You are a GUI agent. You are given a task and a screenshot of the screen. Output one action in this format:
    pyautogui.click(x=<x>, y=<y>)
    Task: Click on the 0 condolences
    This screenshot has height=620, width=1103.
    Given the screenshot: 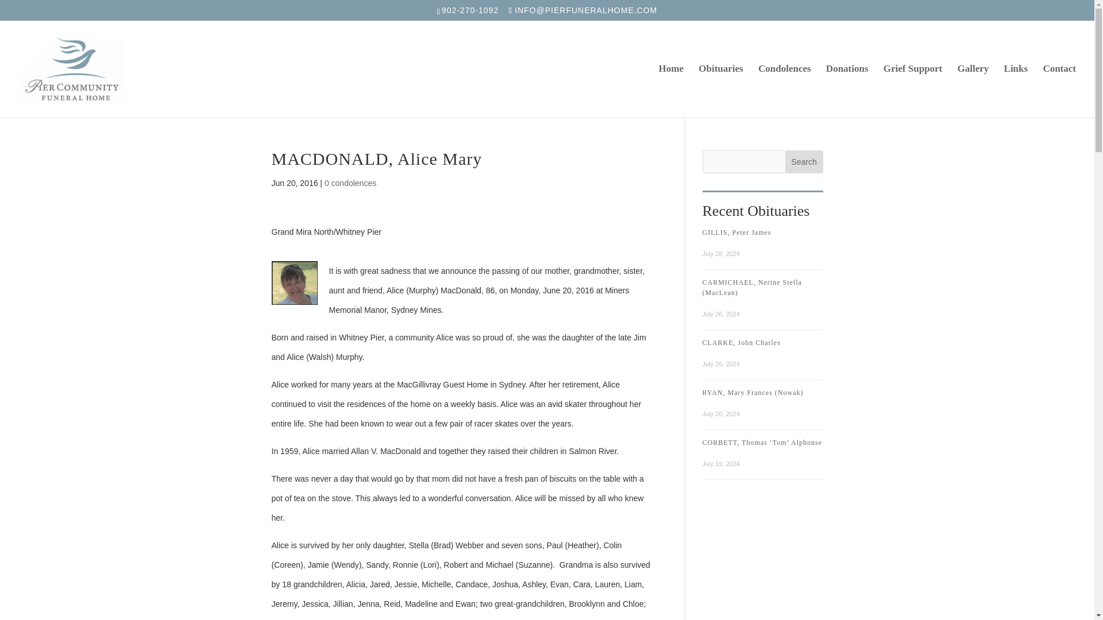 What is the action you would take?
    pyautogui.click(x=350, y=183)
    